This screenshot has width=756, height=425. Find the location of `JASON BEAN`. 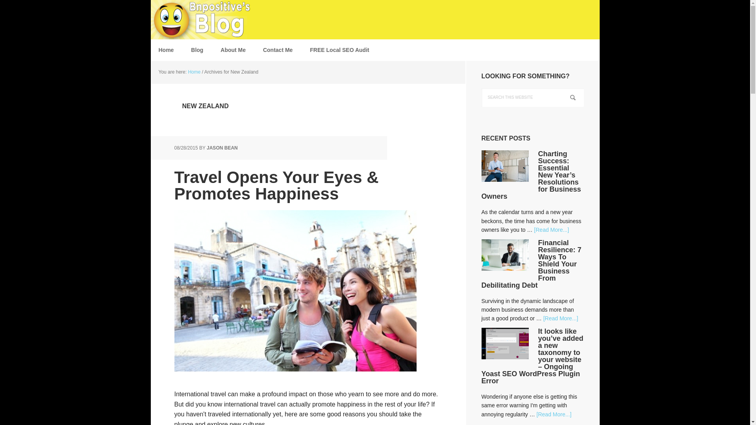

JASON BEAN is located at coordinates (222, 148).